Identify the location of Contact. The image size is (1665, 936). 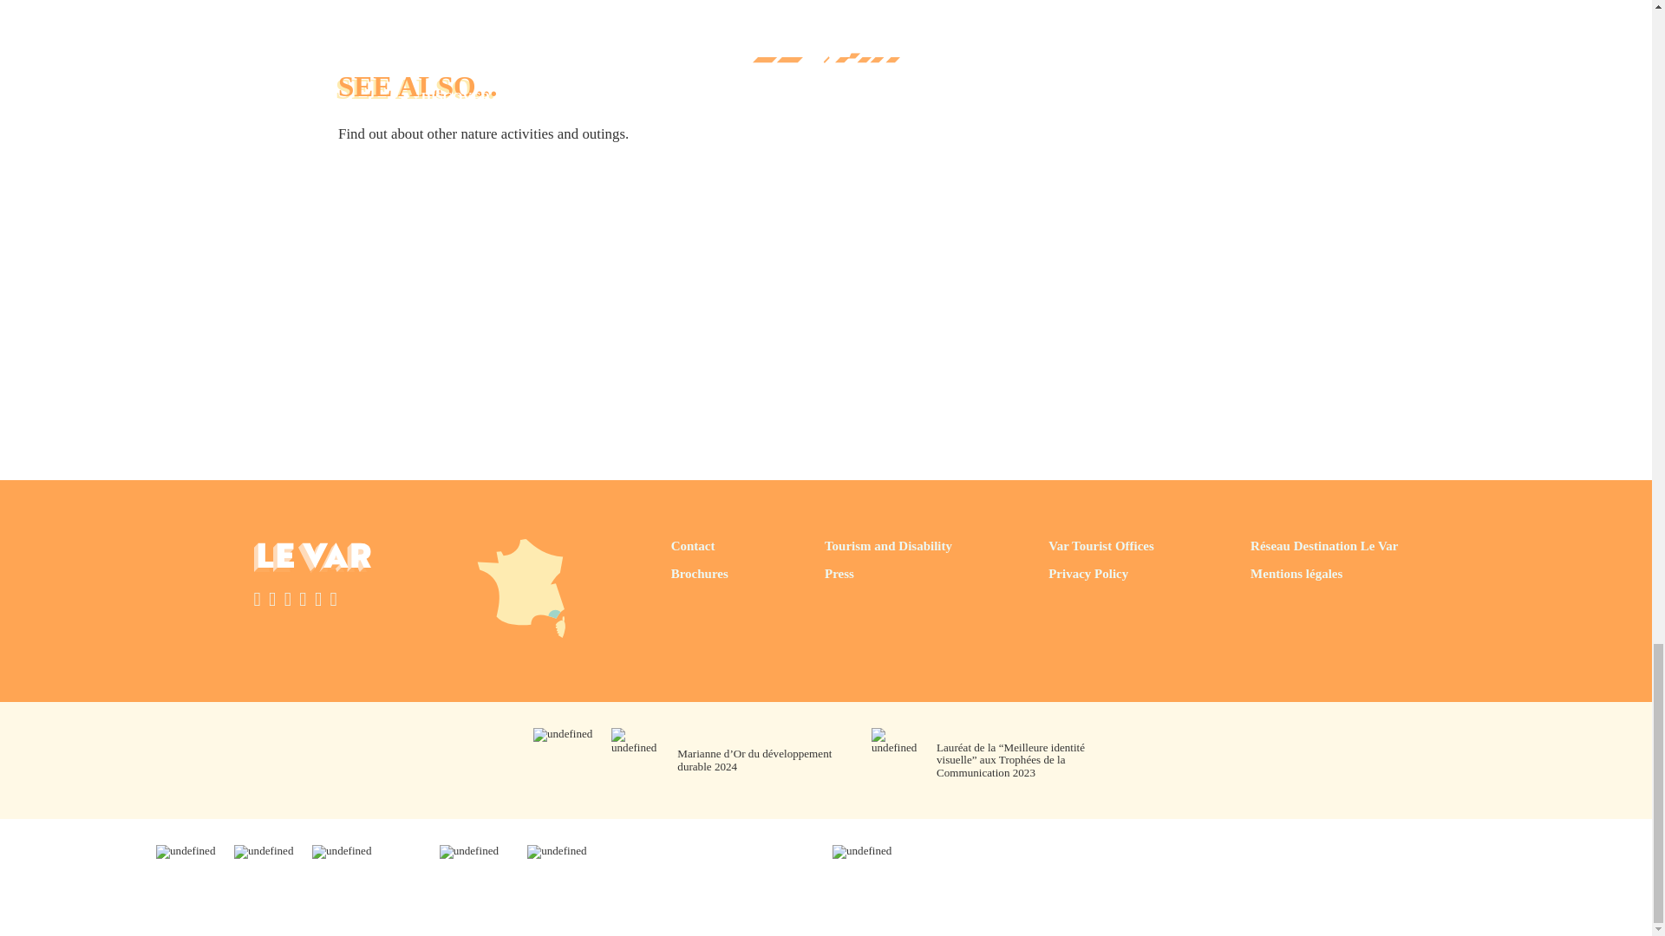
(699, 546).